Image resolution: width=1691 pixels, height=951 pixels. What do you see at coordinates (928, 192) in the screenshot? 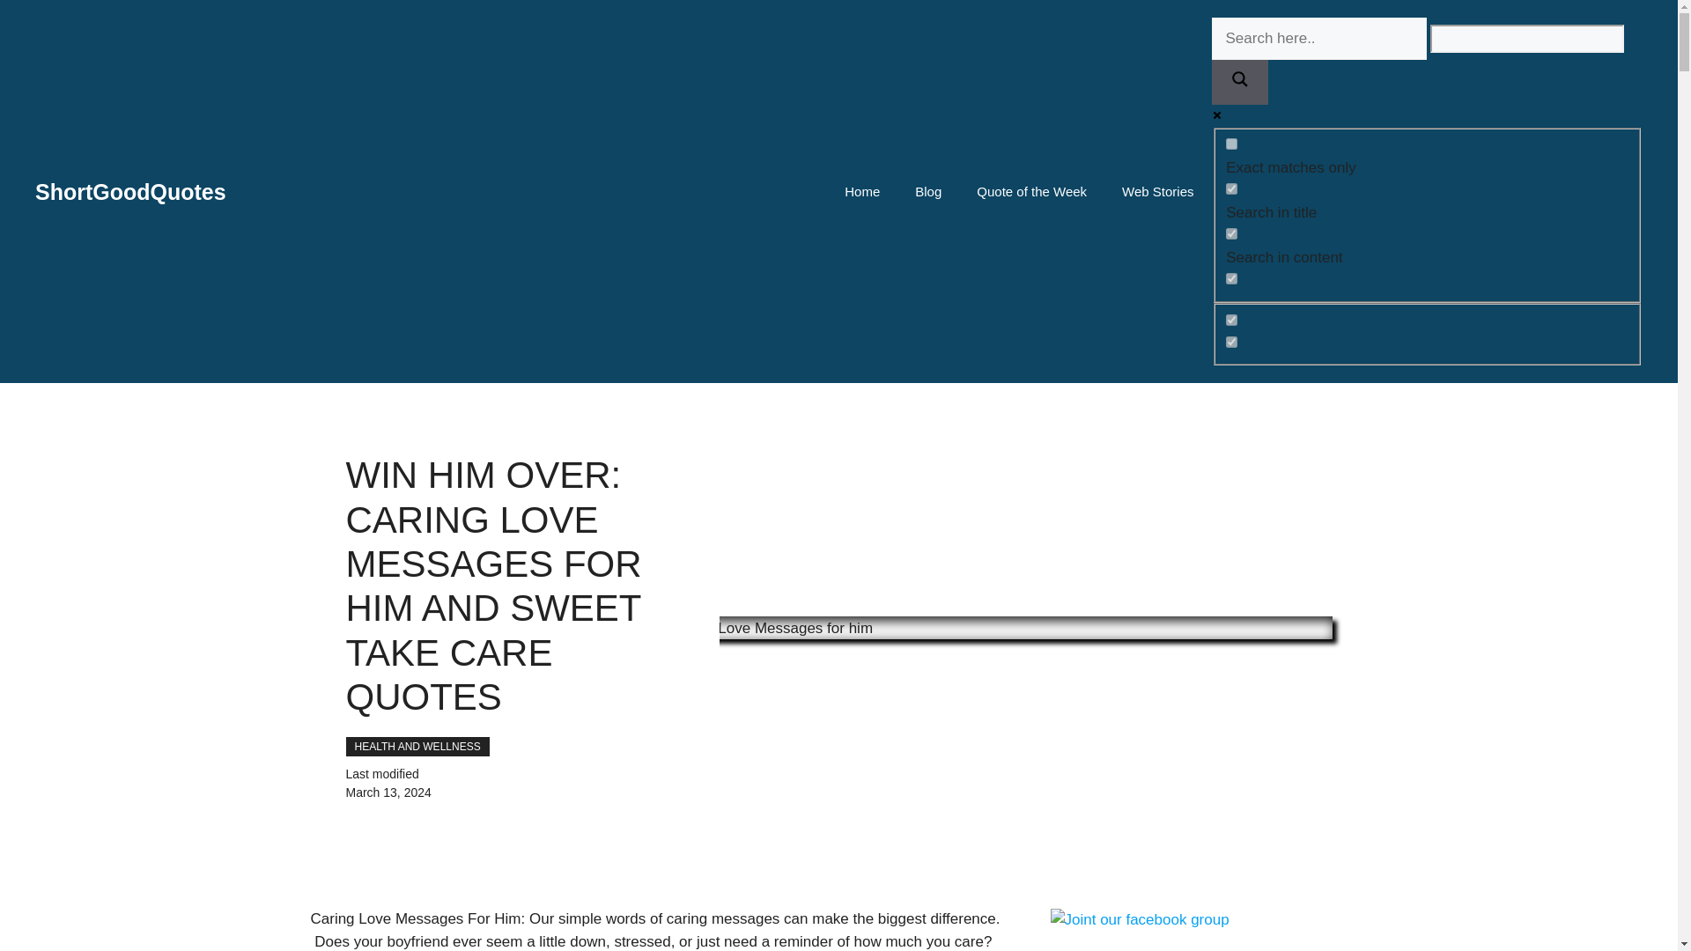
I see `Blog` at bounding box center [928, 192].